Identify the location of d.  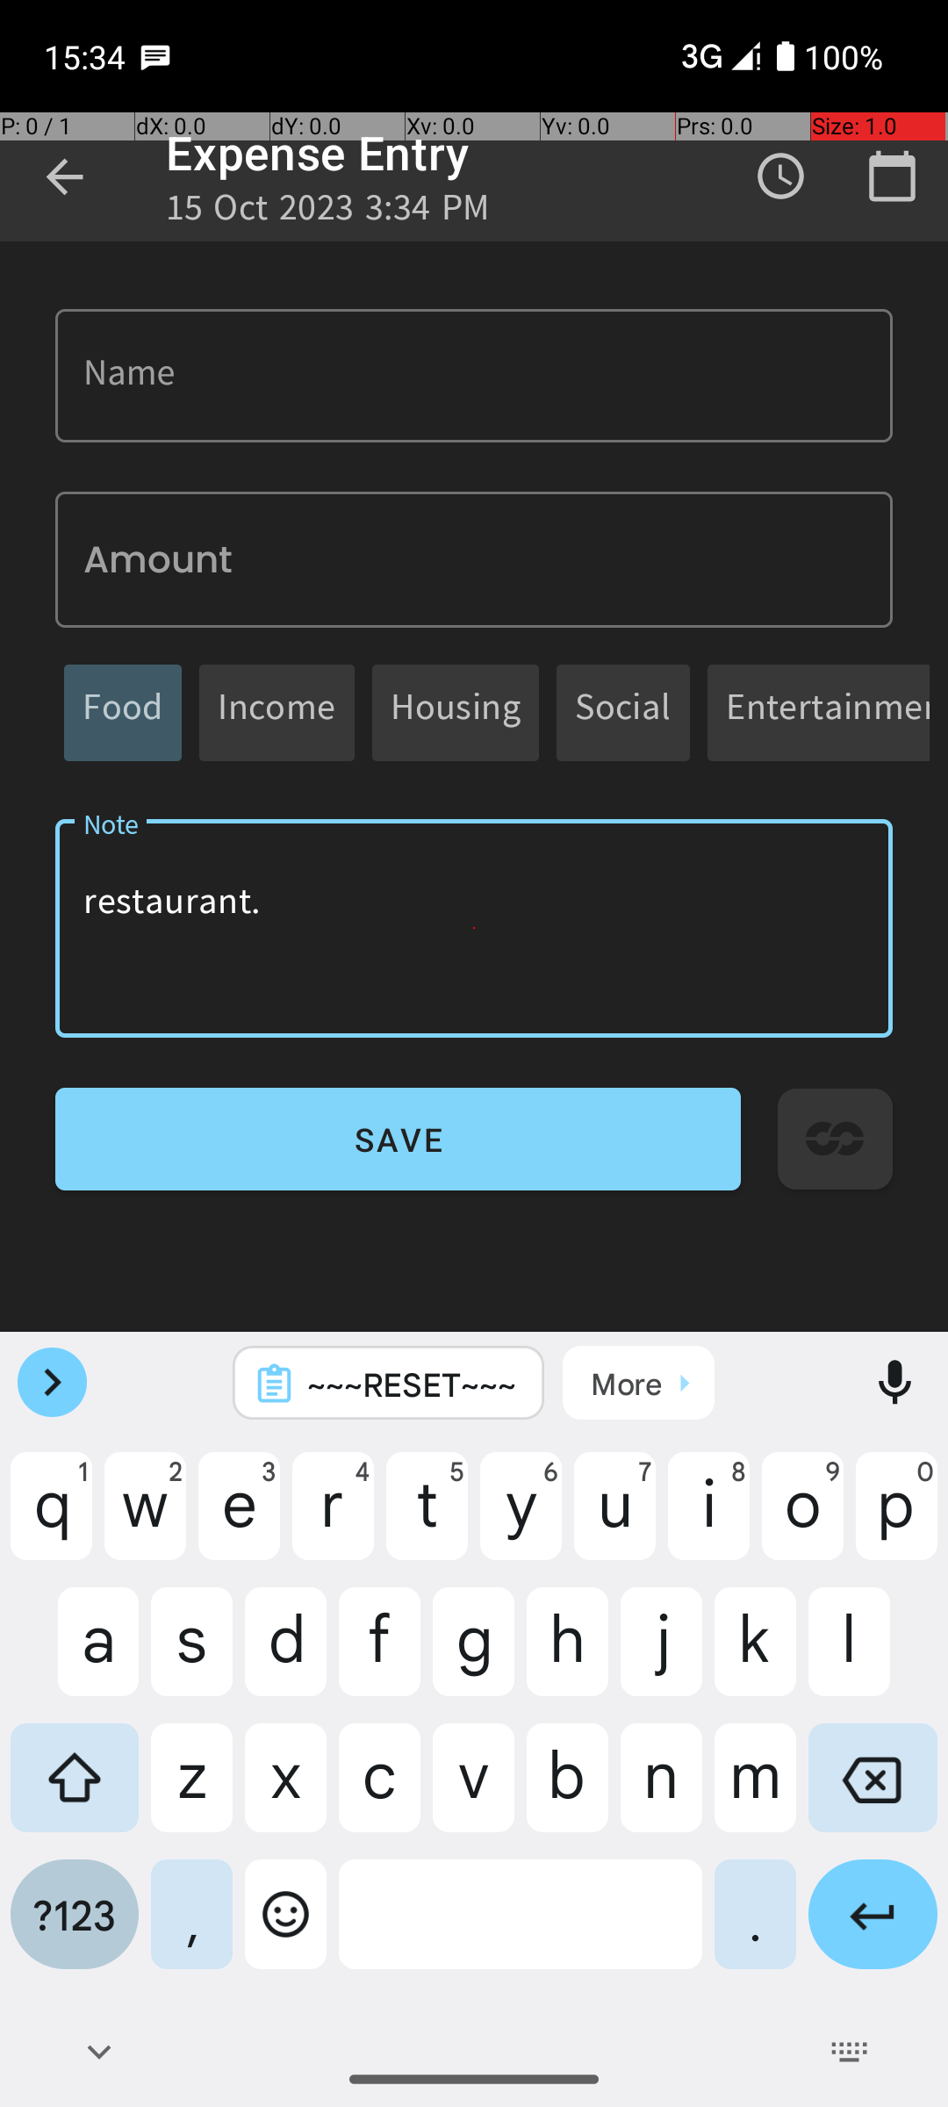
(286, 1656).